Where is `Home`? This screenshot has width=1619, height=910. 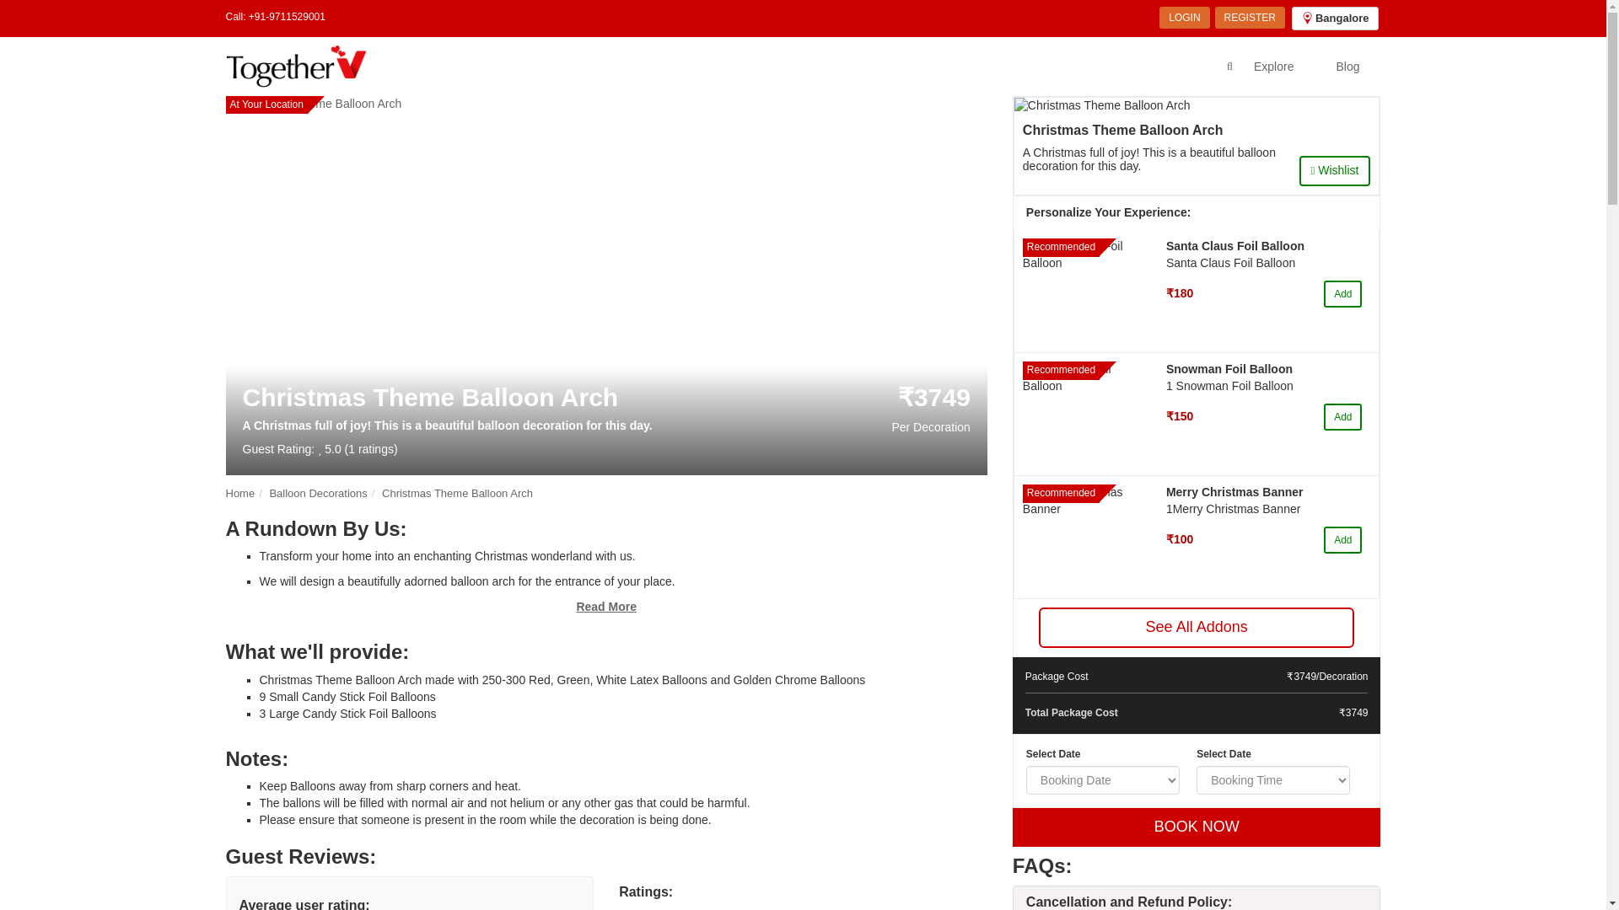
Home is located at coordinates (241, 492).